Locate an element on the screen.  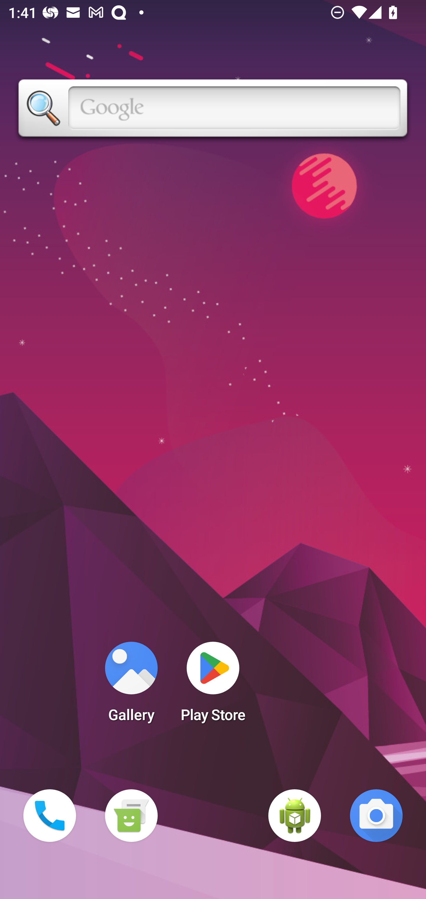
Phone is located at coordinates (50, 816).